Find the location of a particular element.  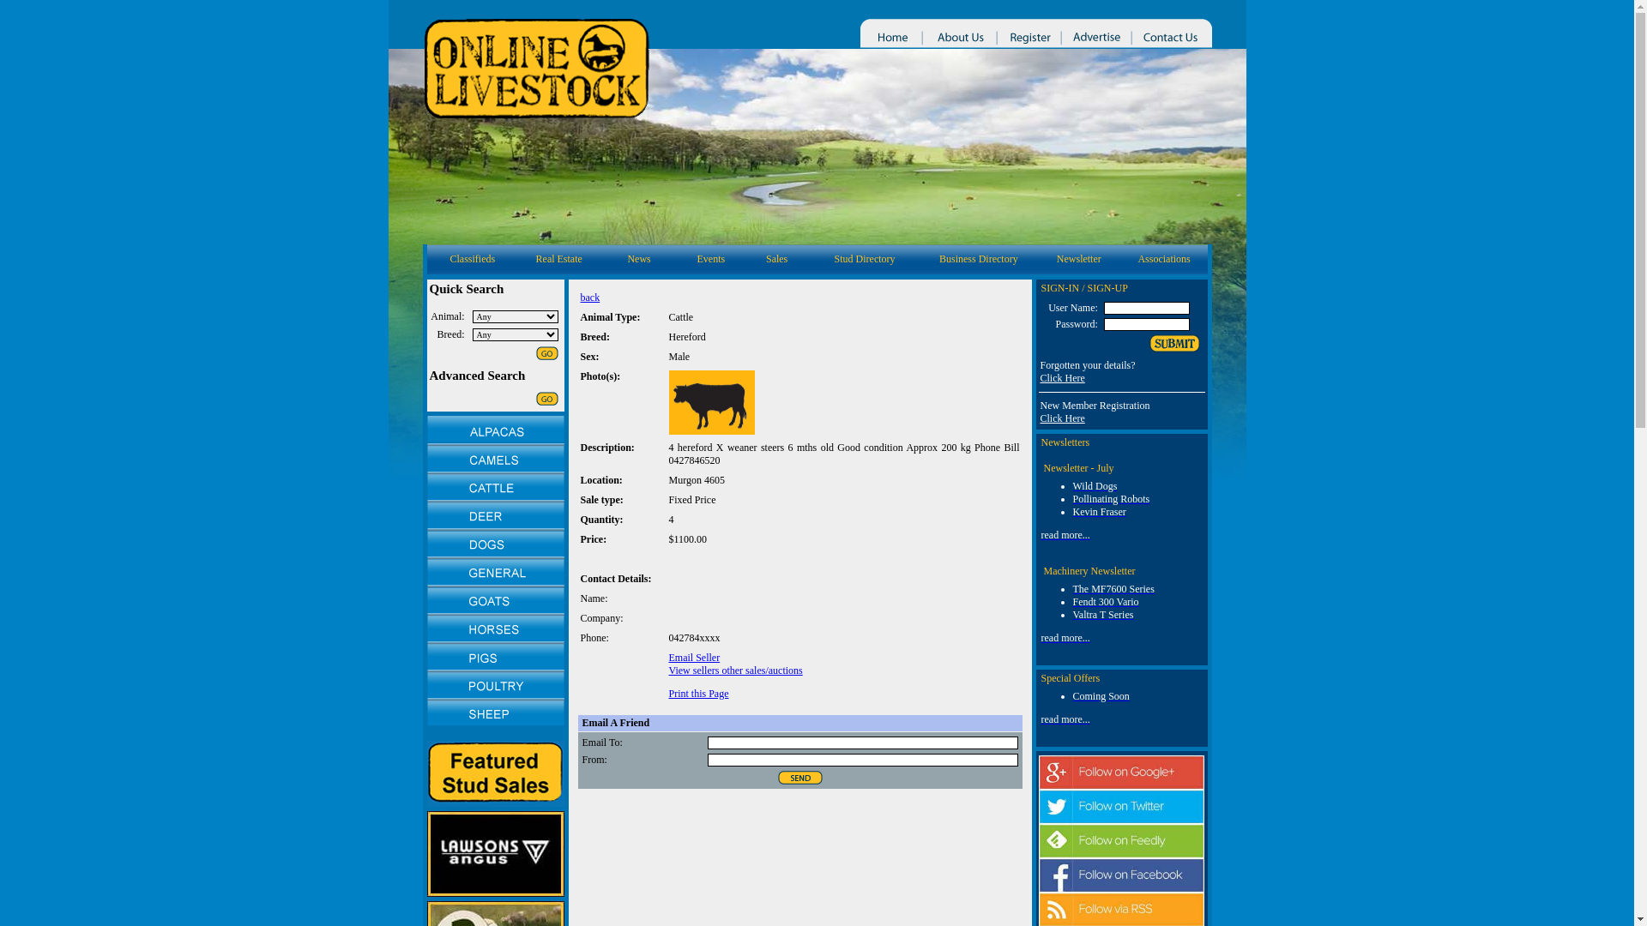

Email Seller is located at coordinates (695, 658).